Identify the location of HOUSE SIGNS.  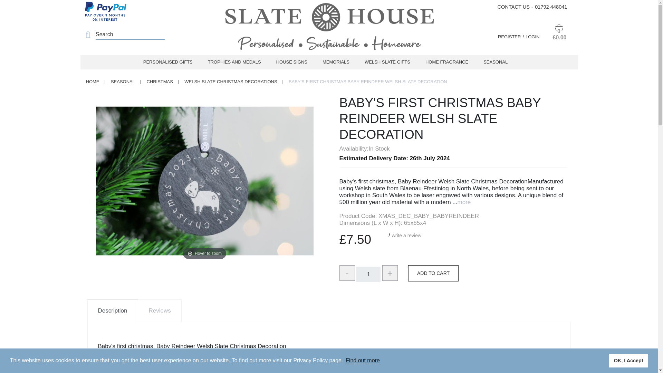
(291, 62).